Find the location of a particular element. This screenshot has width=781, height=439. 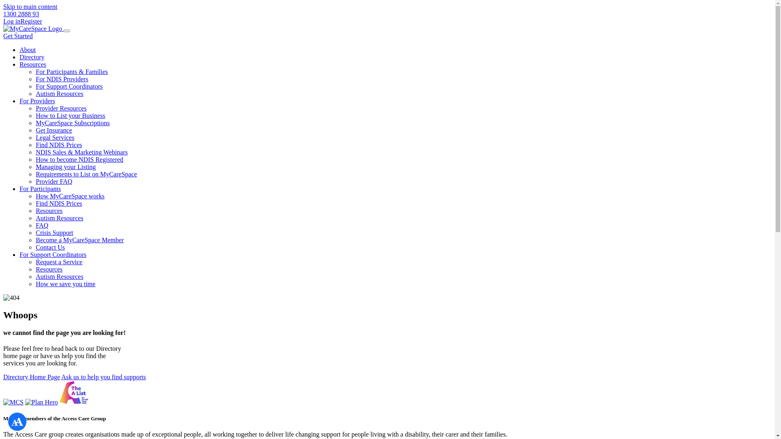

NDIS Sales & Marketing Webinars is located at coordinates (82, 152).